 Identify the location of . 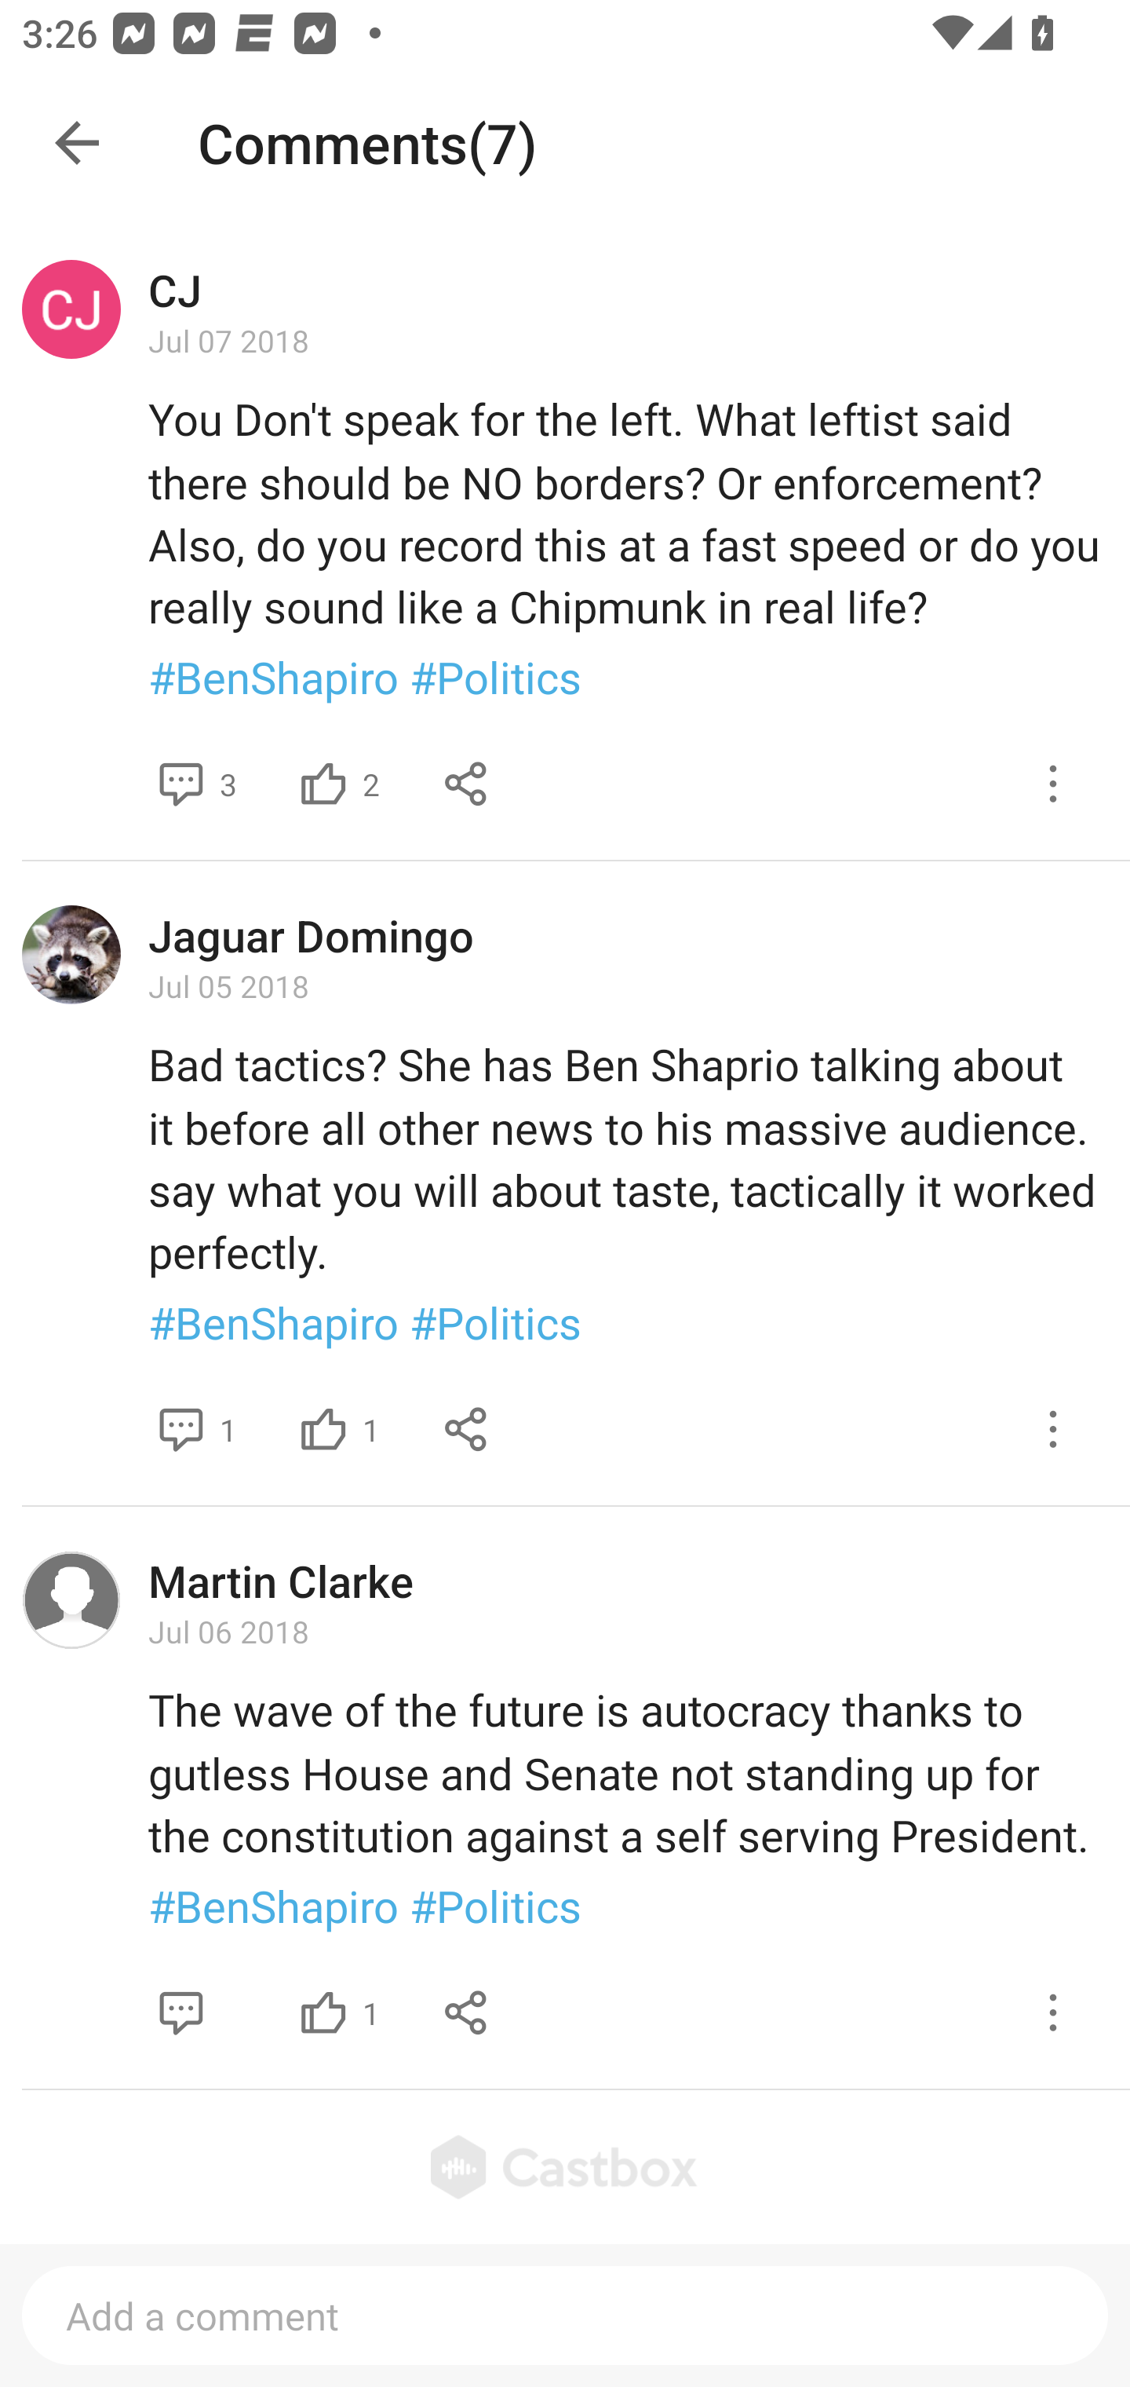
(323, 1429).